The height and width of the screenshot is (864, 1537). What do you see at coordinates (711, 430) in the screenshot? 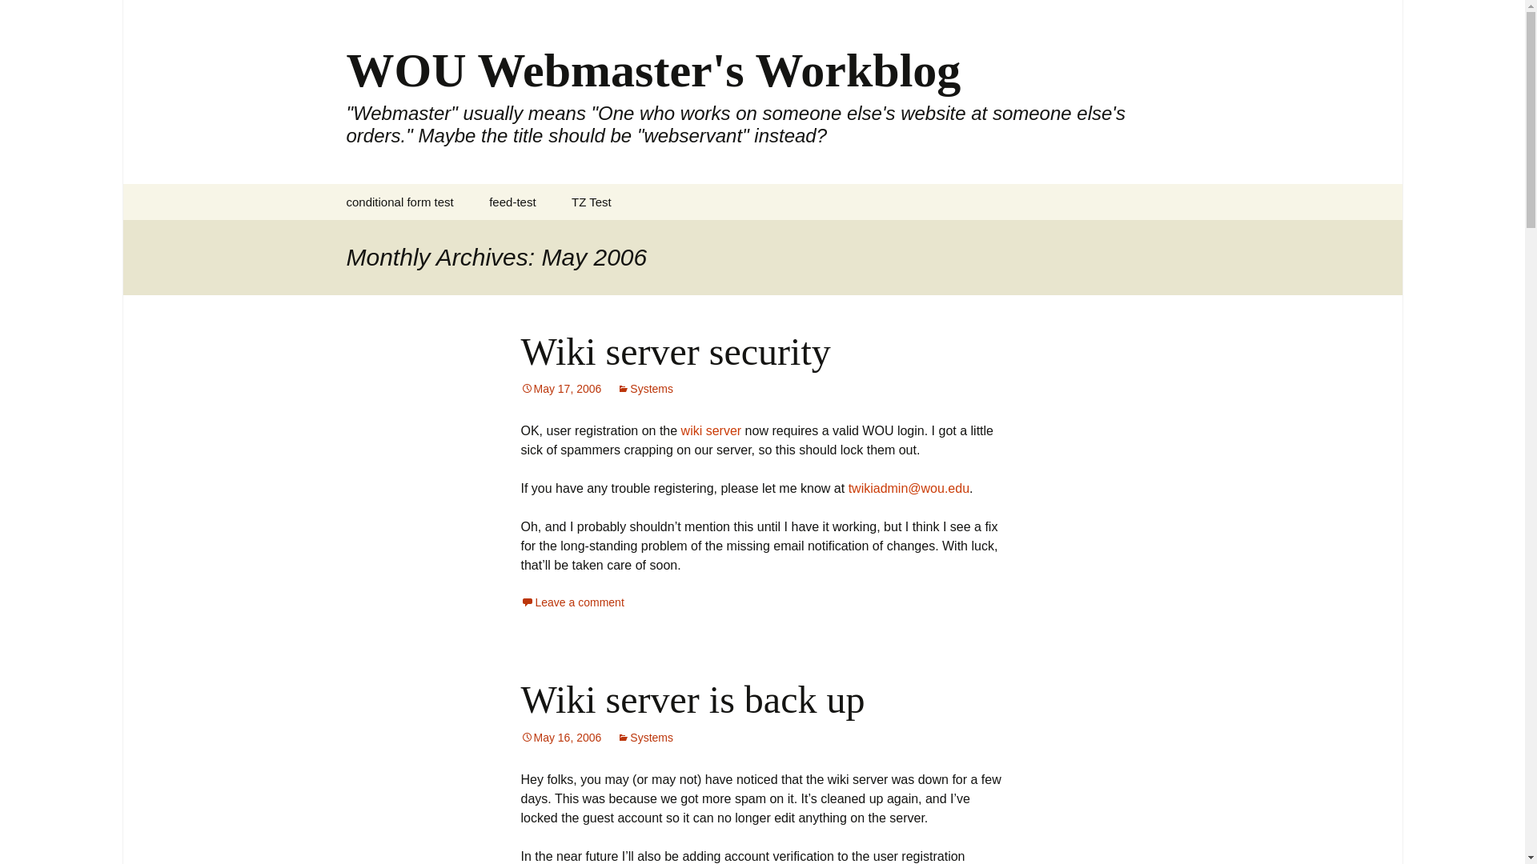
I see `wiki server` at bounding box center [711, 430].